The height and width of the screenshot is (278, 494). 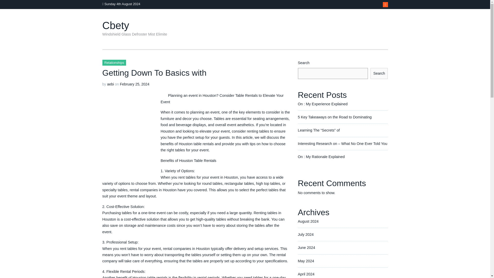 I want to click on June 2024, so click(x=306, y=247).